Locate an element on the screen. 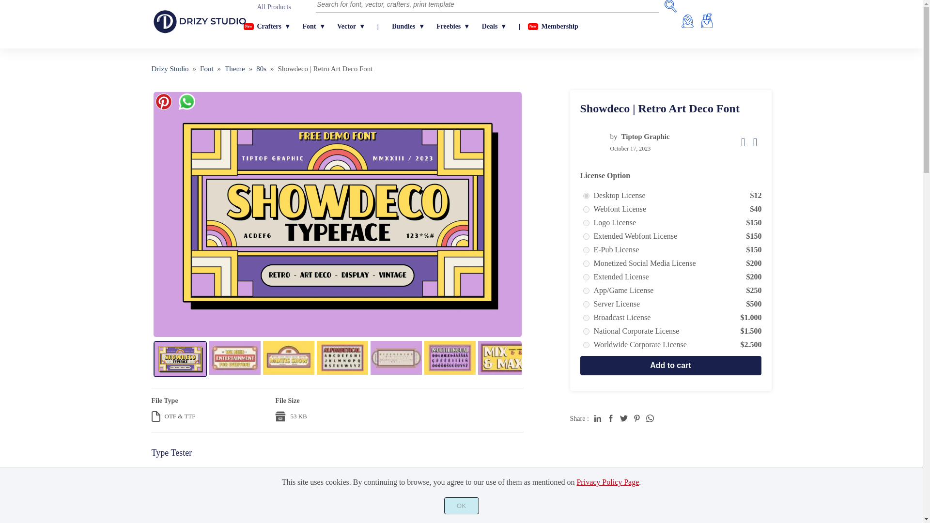  logo-license is located at coordinates (586, 223).